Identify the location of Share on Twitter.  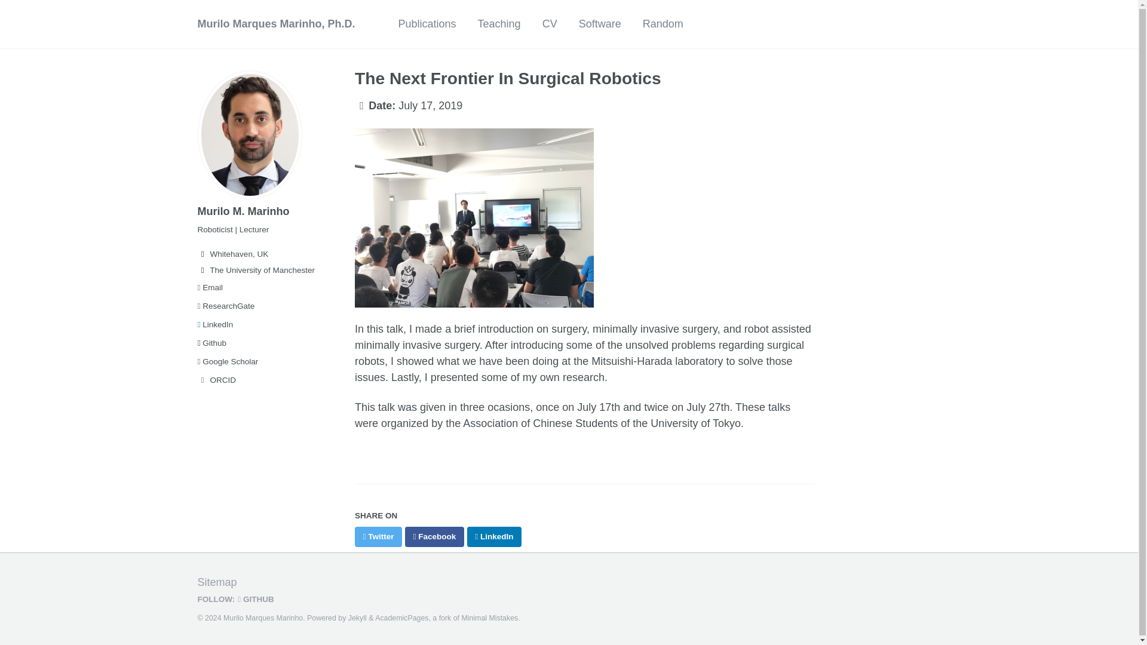
(378, 536).